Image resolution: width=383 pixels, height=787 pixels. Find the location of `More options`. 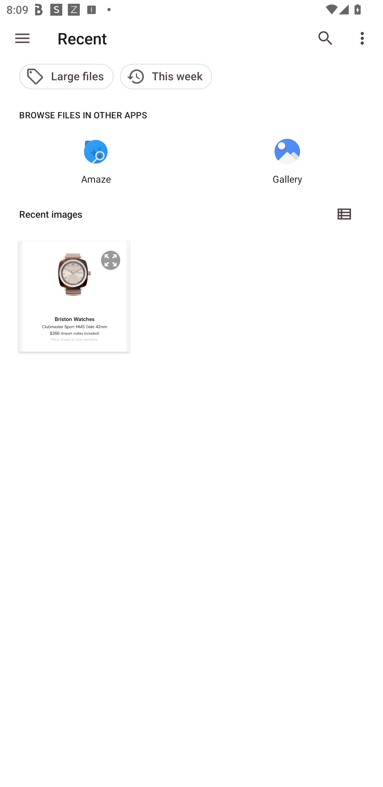

More options is located at coordinates (364, 38).